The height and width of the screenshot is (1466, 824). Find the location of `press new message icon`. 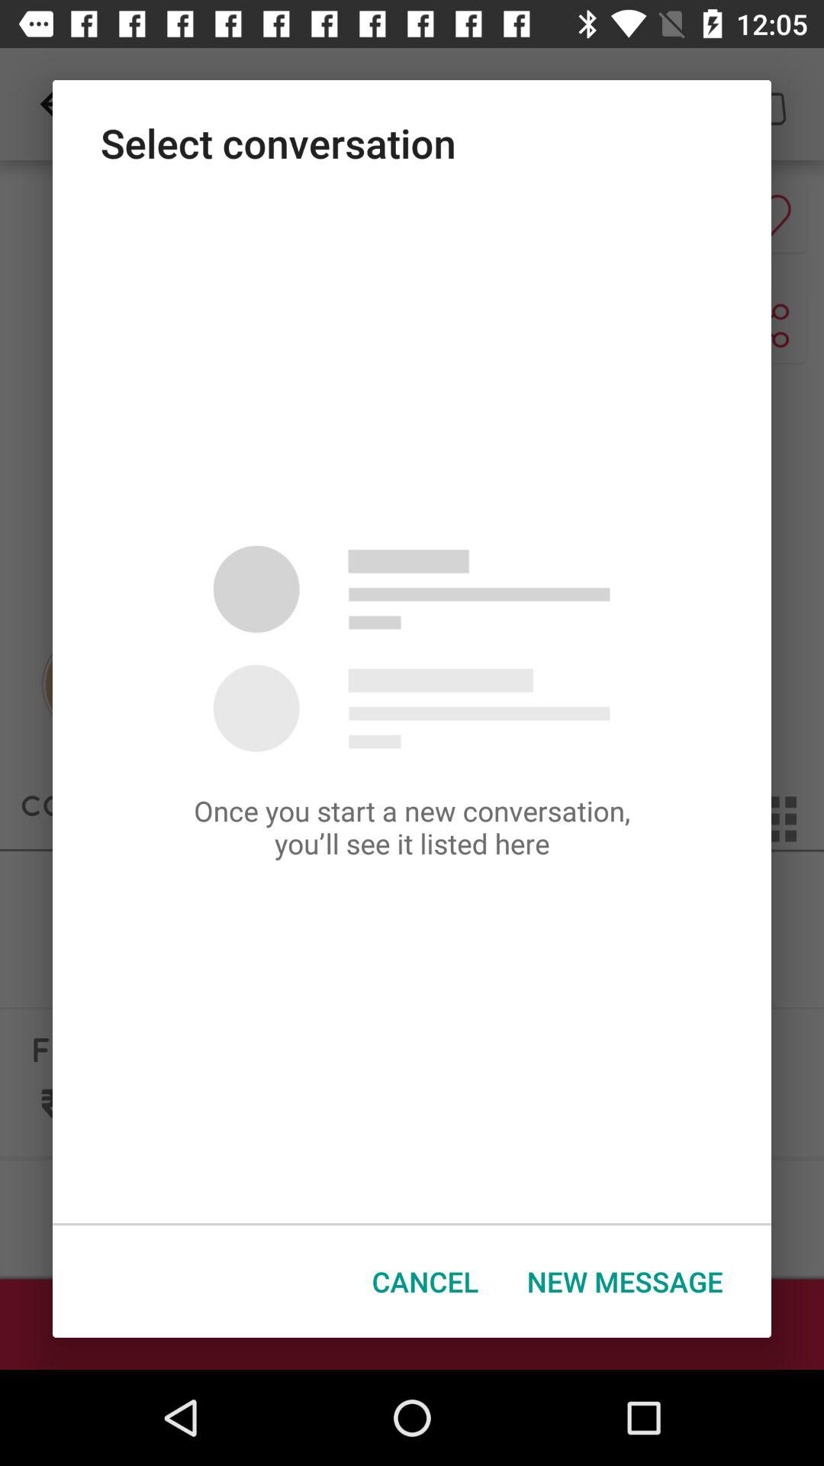

press new message icon is located at coordinates (625, 1281).